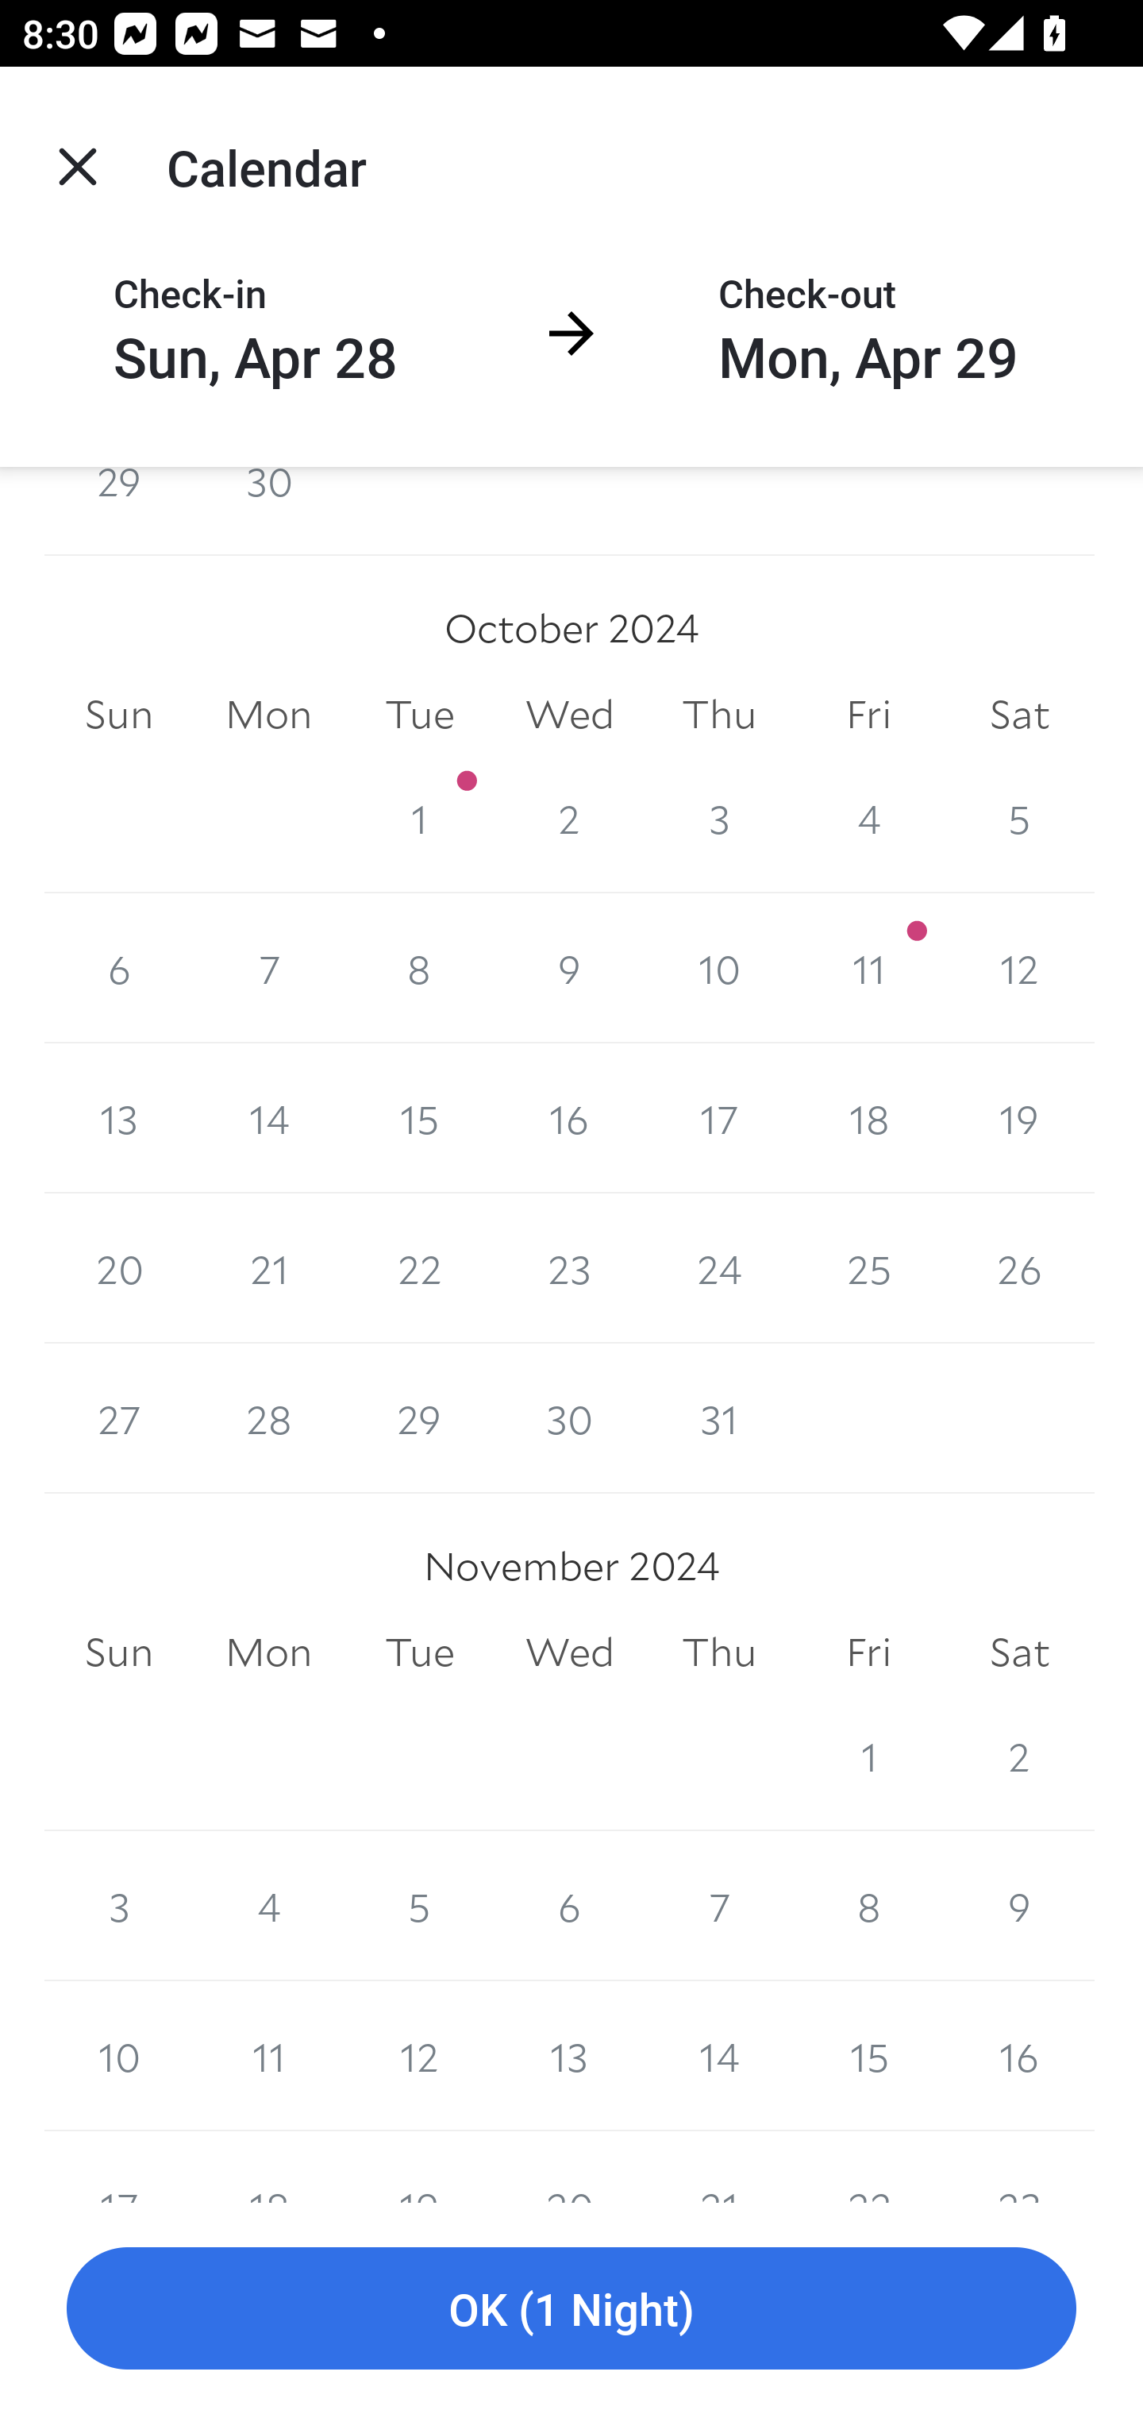 Image resolution: width=1143 pixels, height=2414 pixels. What do you see at coordinates (419, 1907) in the screenshot?
I see `5 5 November 2024` at bounding box center [419, 1907].